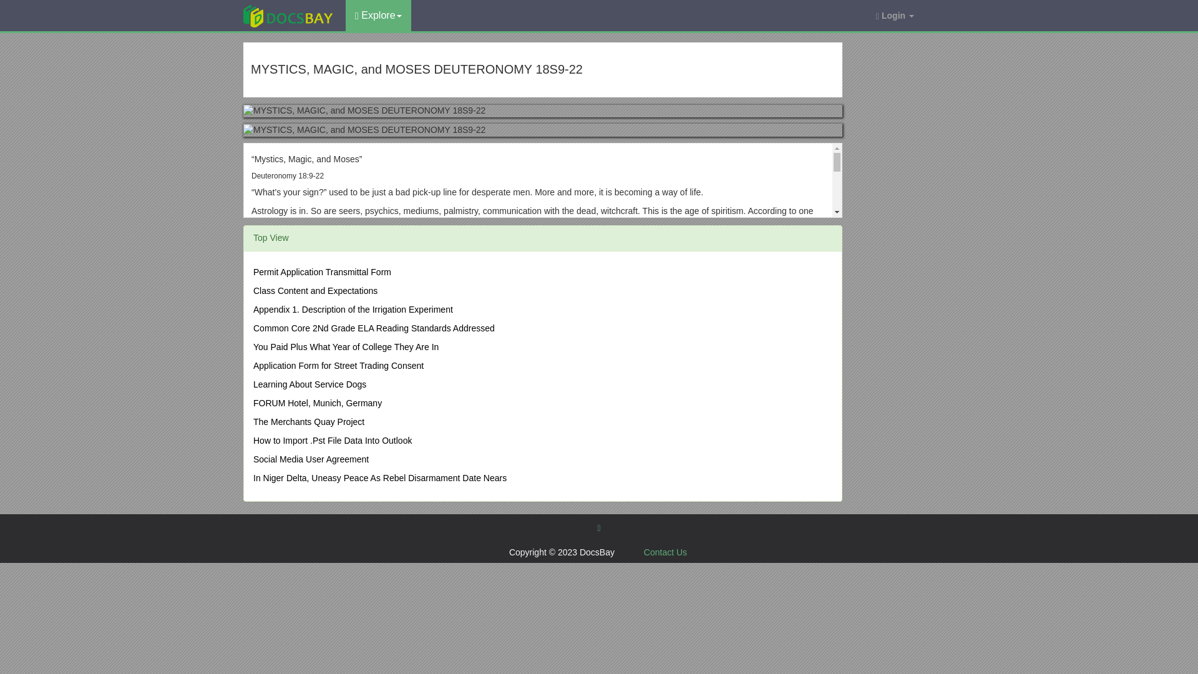 The height and width of the screenshot is (674, 1198). Describe the element at coordinates (308, 422) in the screenshot. I see `The Merchants Quay Project` at that location.